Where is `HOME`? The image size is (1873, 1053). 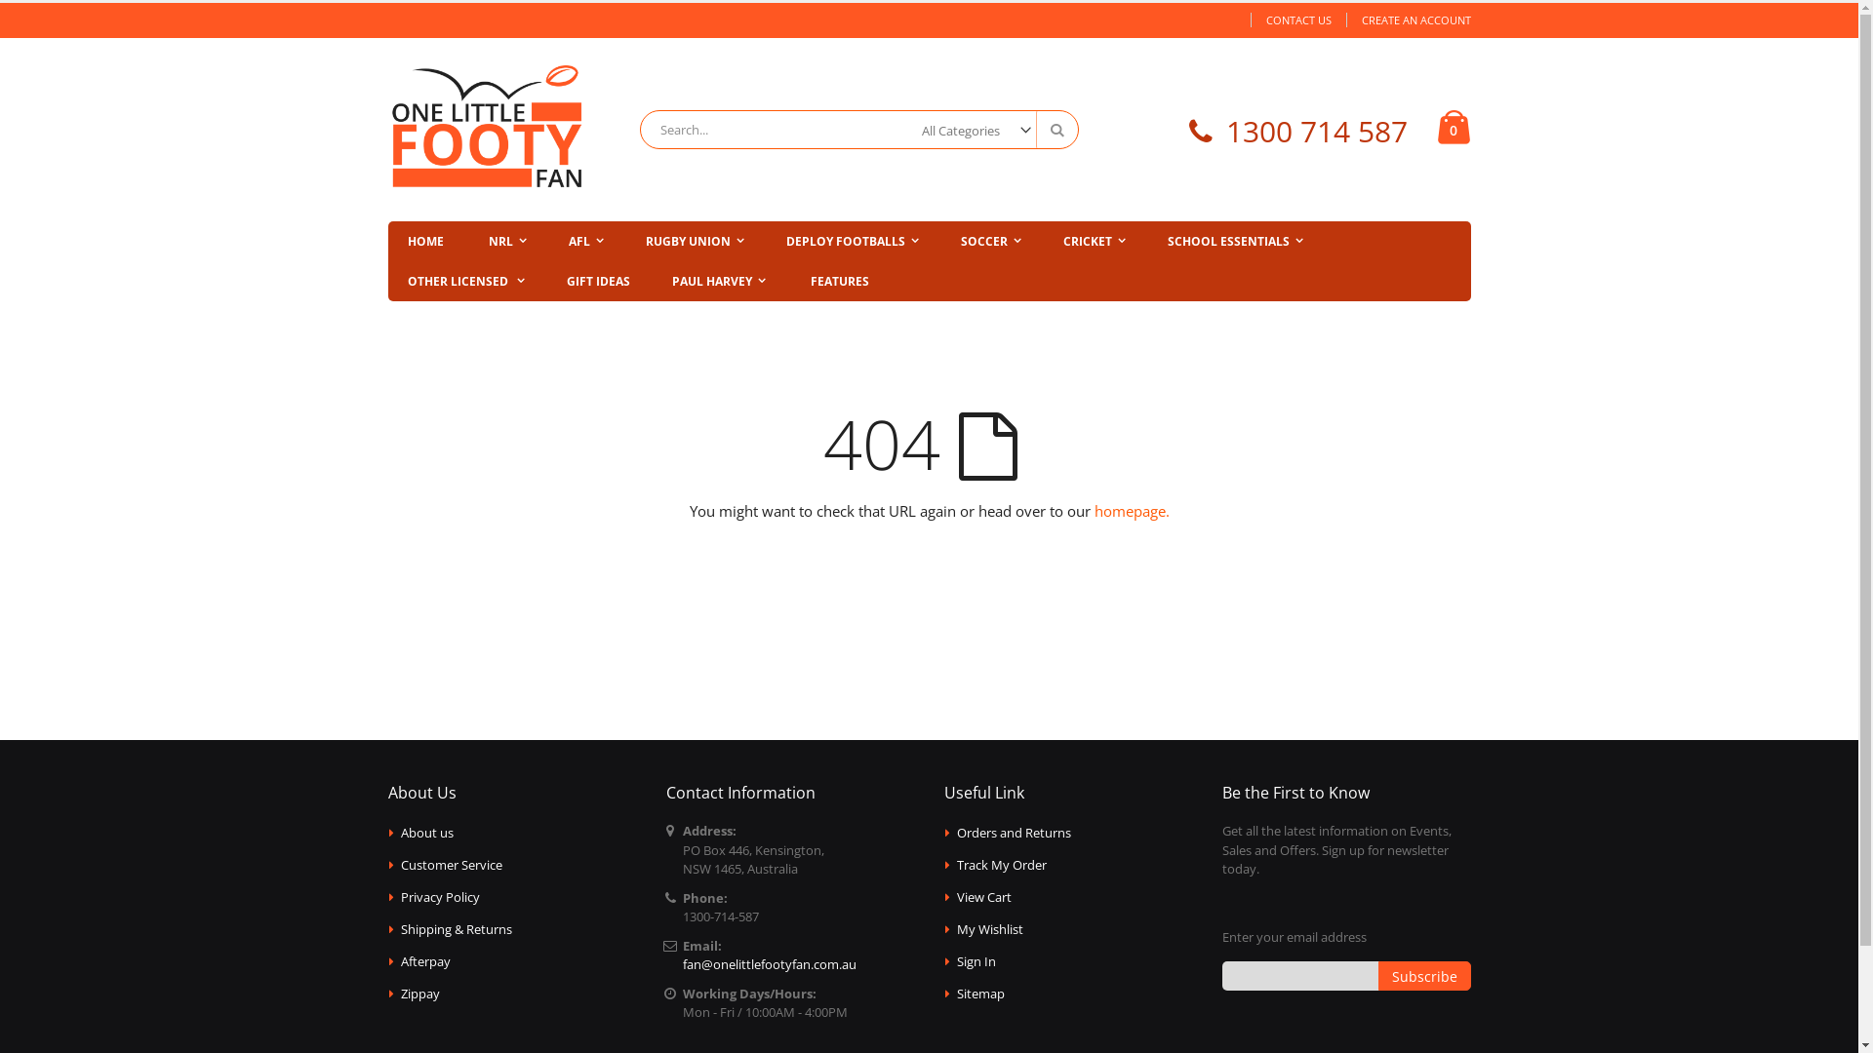 HOME is located at coordinates (425, 242).